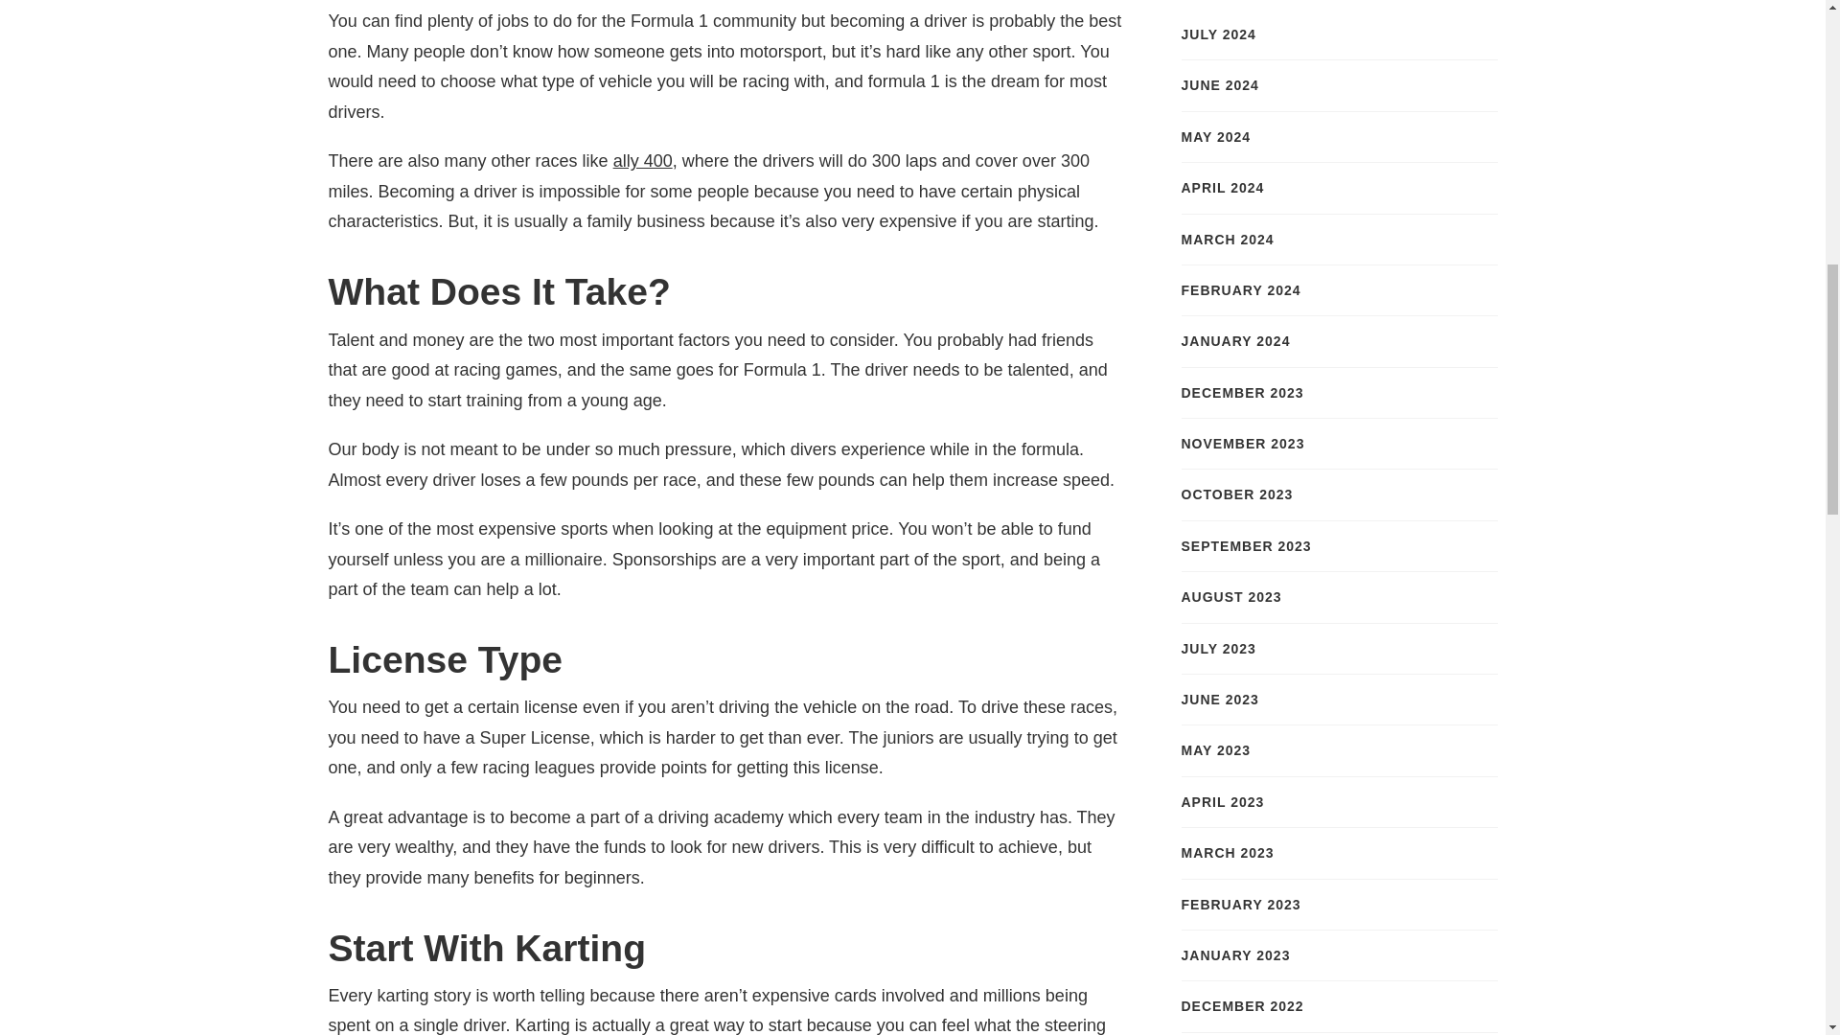 Image resolution: width=1840 pixels, height=1035 pixels. I want to click on JULY 2024, so click(1217, 34).